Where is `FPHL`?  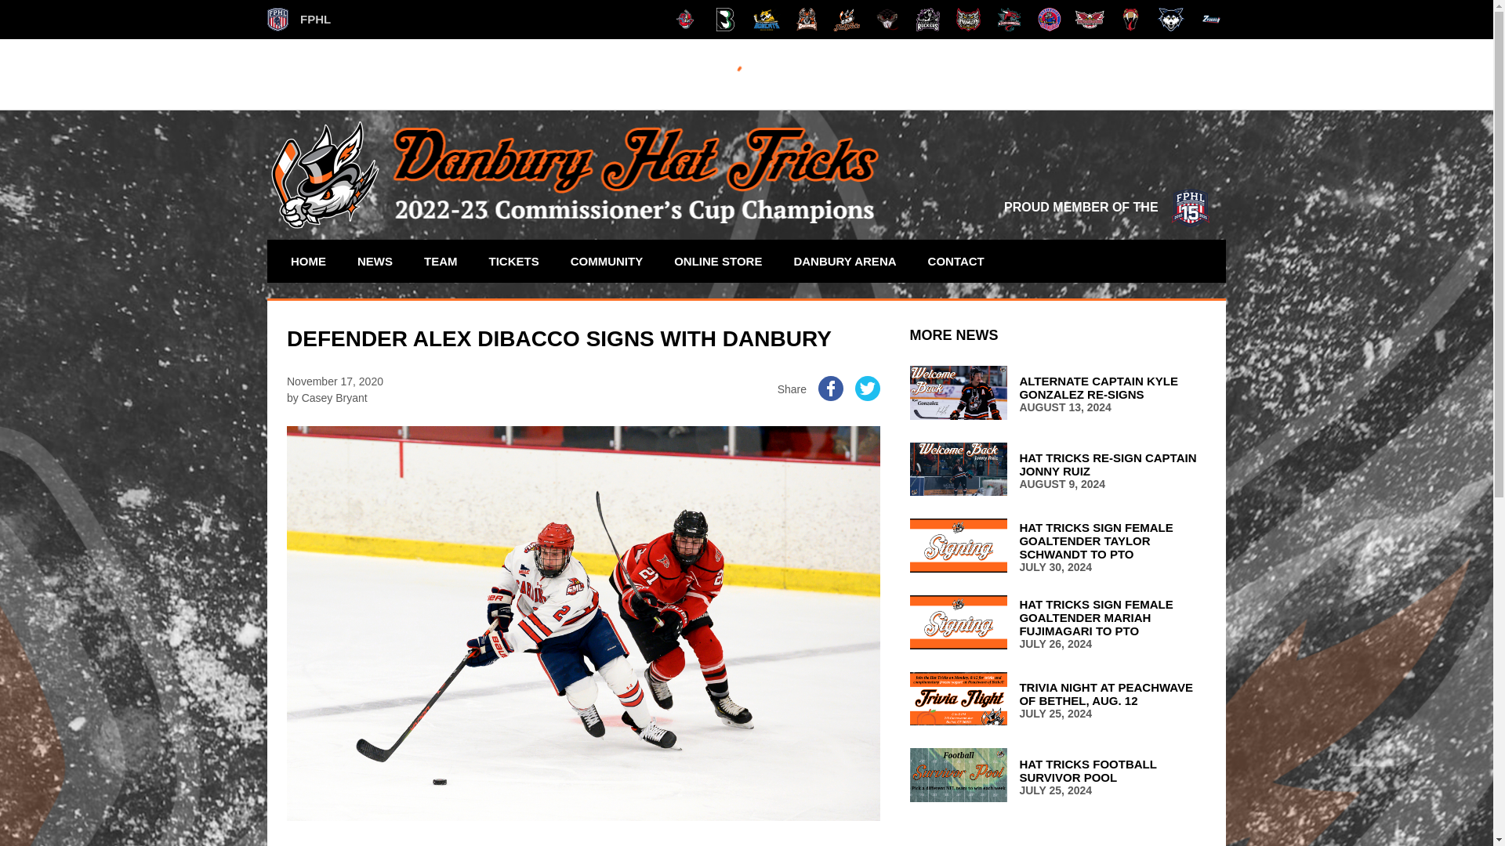
FPHL is located at coordinates (299, 19).